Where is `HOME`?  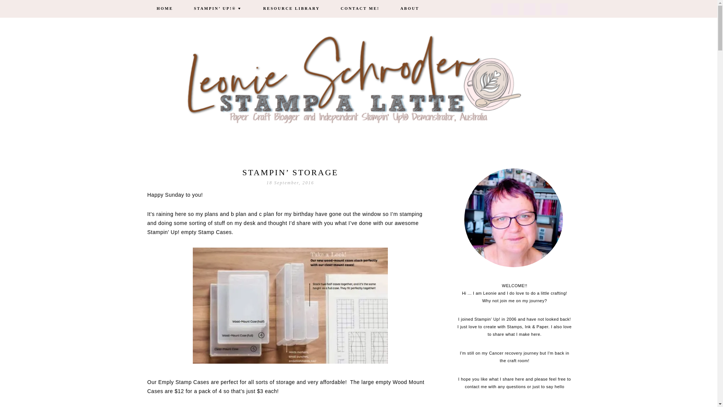 HOME is located at coordinates (165, 9).